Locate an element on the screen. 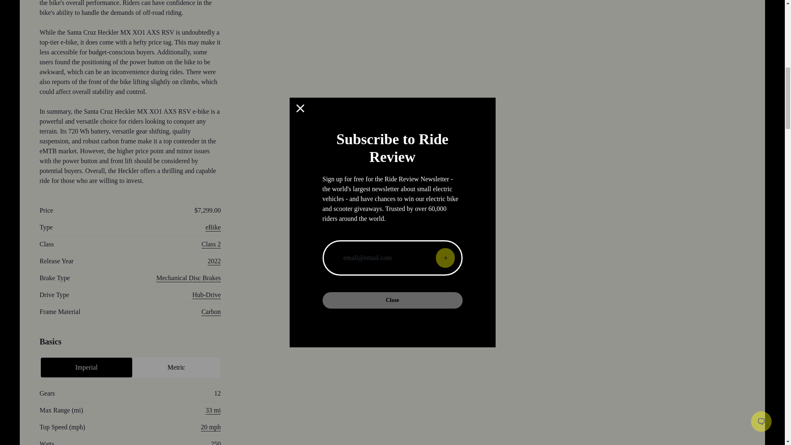 Image resolution: width=791 pixels, height=445 pixels. 2022 is located at coordinates (214, 261).